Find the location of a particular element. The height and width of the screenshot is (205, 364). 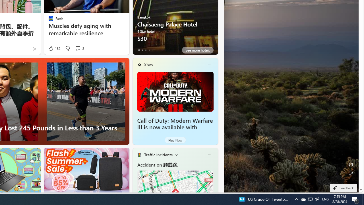

Traffic Title Traffic Light is located at coordinates (139, 155).